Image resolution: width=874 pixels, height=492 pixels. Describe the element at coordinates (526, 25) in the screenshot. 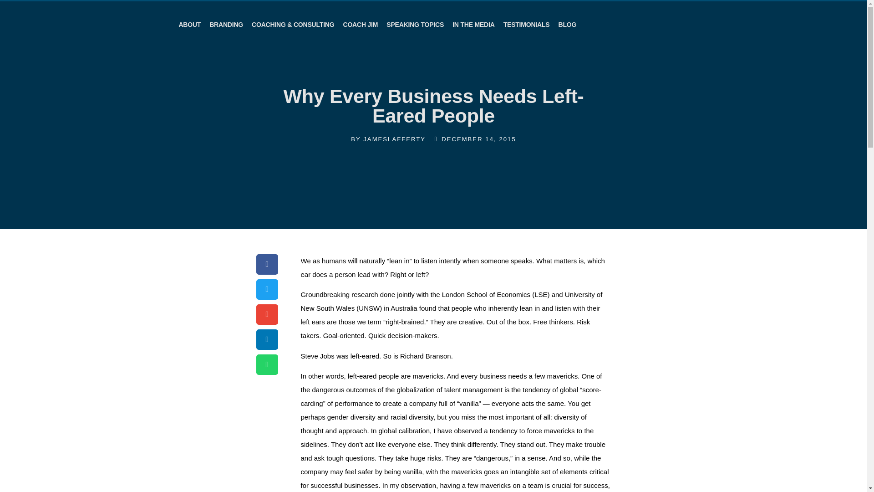

I see `TESTIMONIALS` at that location.